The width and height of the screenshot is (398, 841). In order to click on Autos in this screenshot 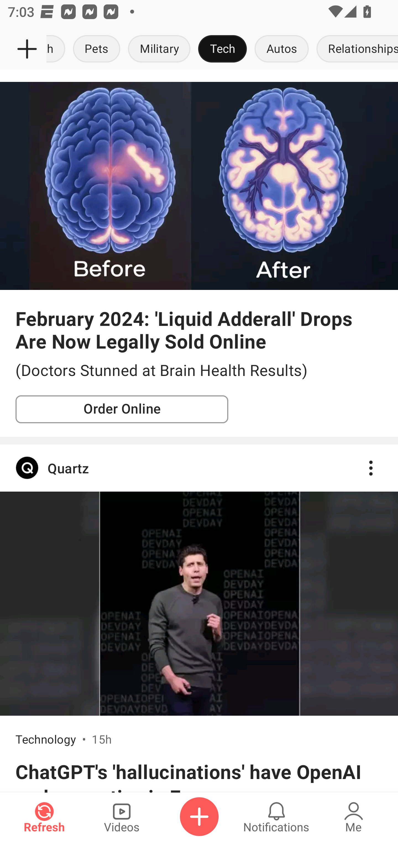, I will do `click(281, 49)`.